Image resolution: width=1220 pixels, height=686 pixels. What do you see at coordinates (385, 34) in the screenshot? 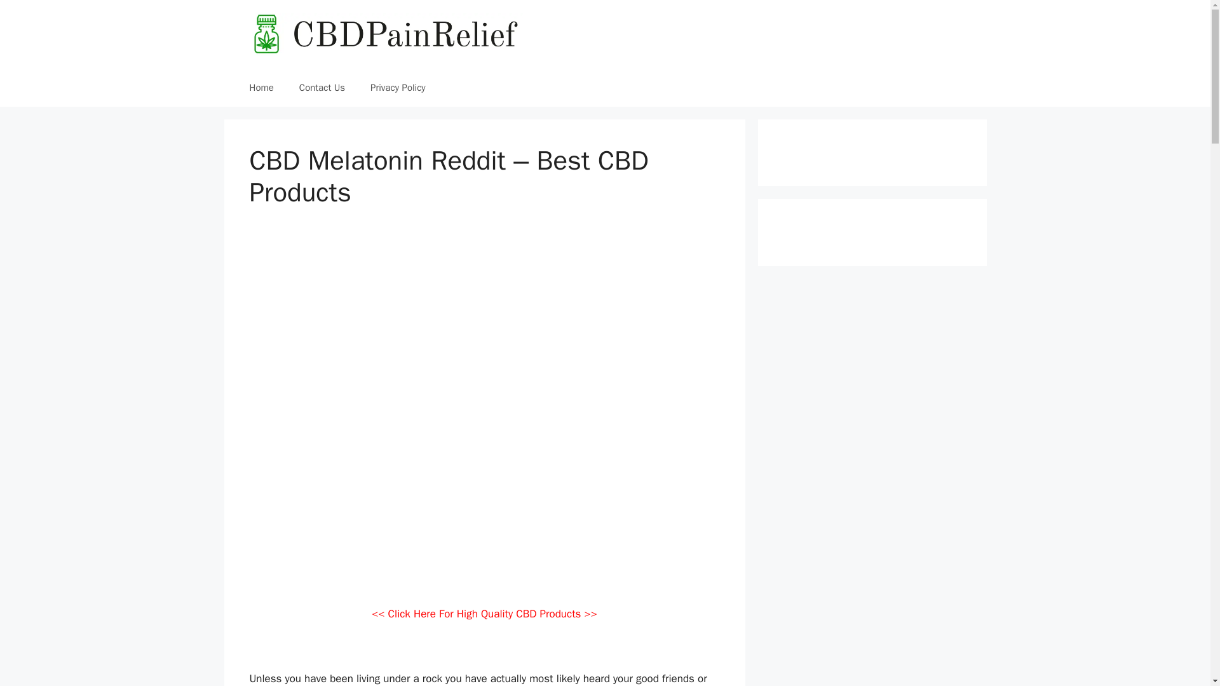
I see `CBDPainRelief` at bounding box center [385, 34].